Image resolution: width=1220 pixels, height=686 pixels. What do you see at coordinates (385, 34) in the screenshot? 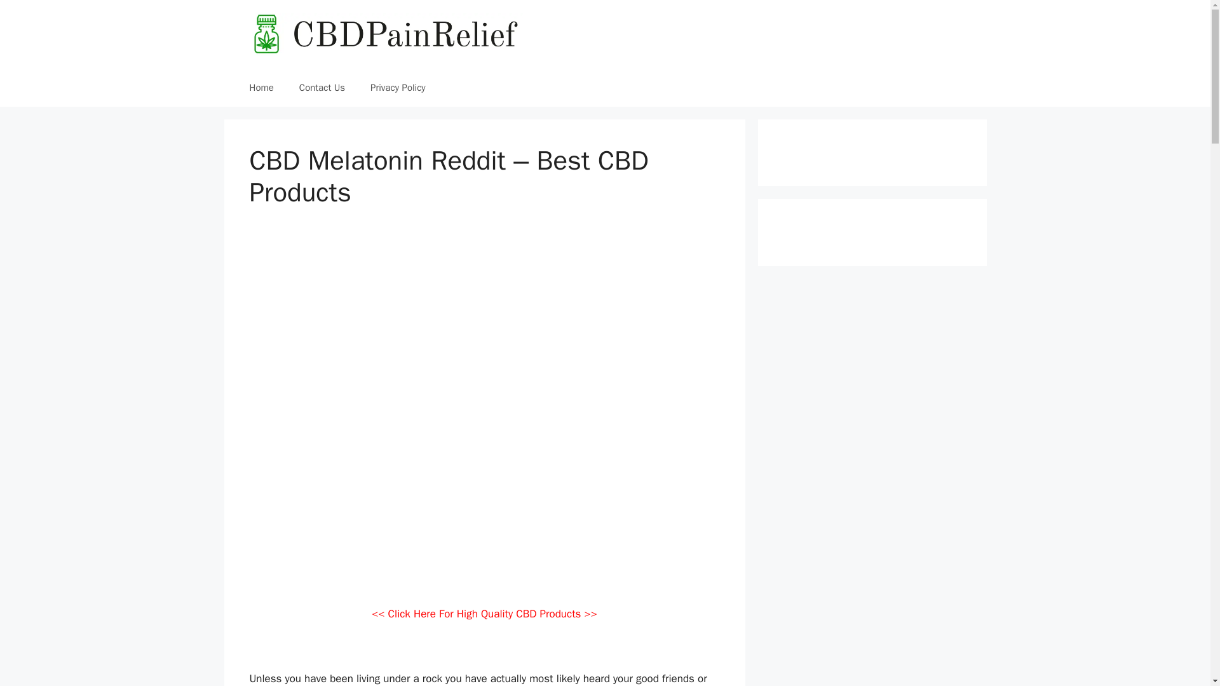
I see `CBDPainRelief` at bounding box center [385, 34].